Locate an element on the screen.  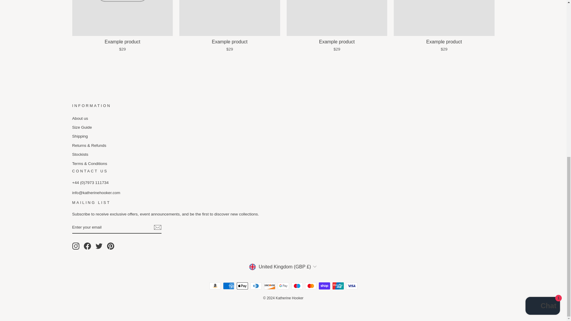
Katherine Hooker on Twitter is located at coordinates (99, 246).